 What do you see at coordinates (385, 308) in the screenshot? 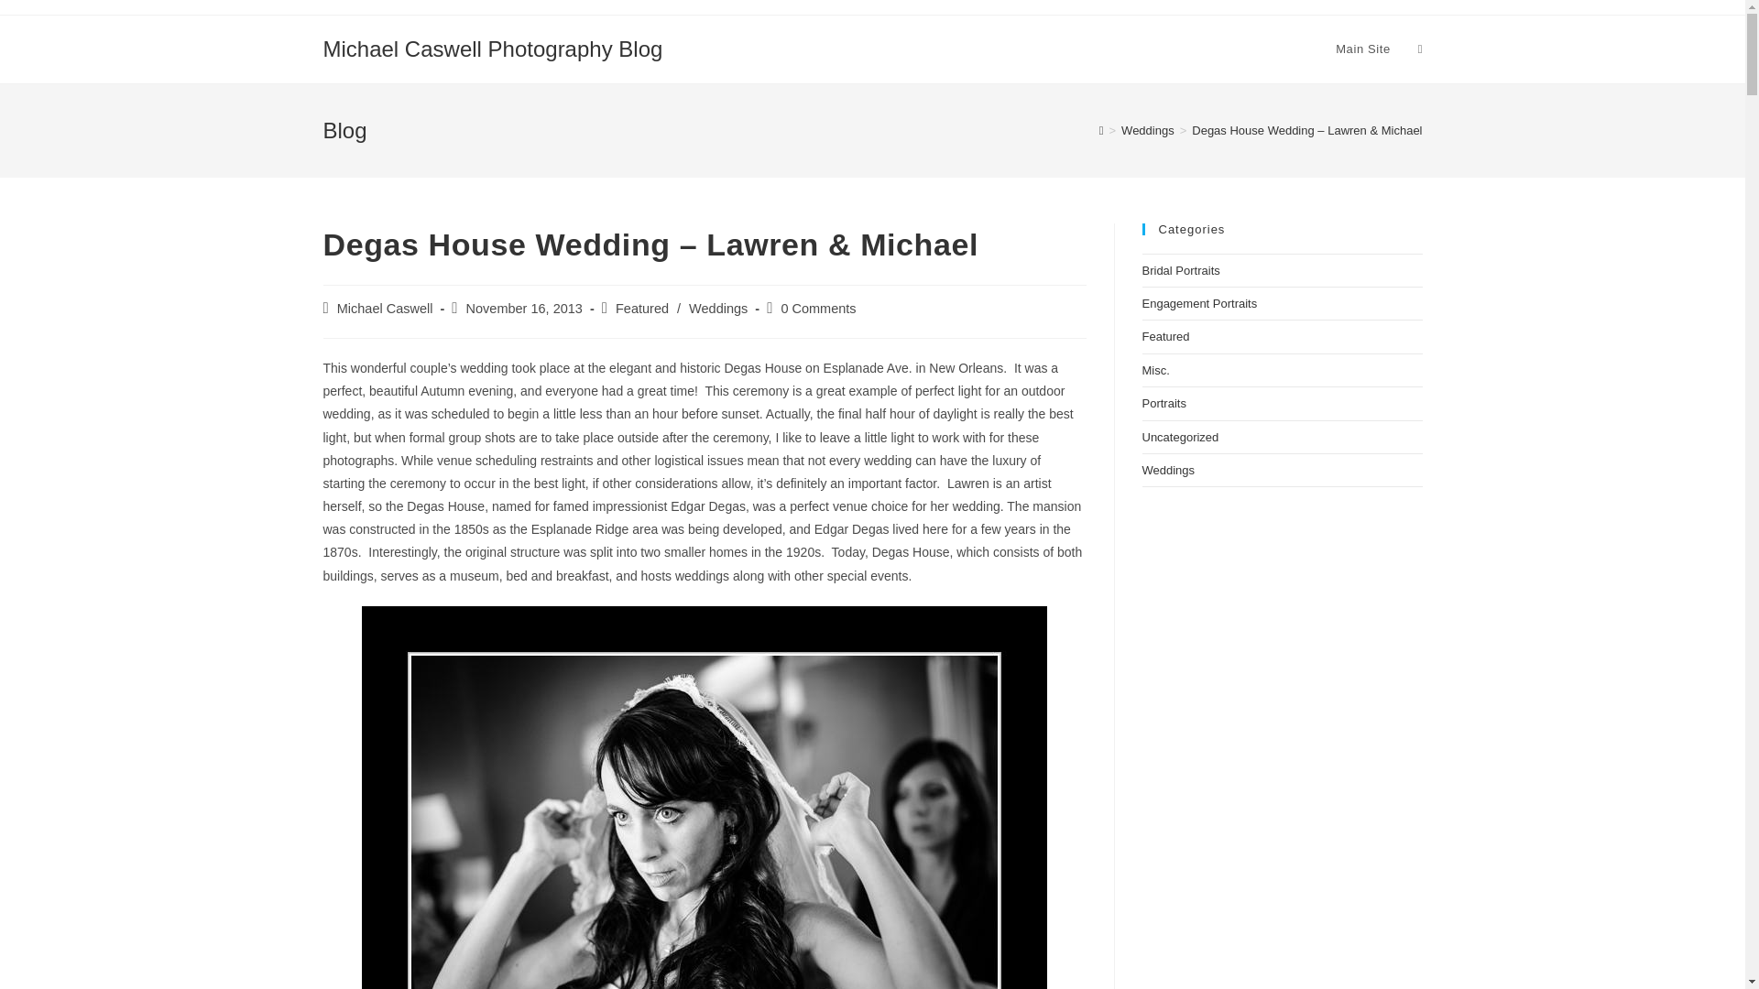
I see `Posts by Michael Caswell` at bounding box center [385, 308].